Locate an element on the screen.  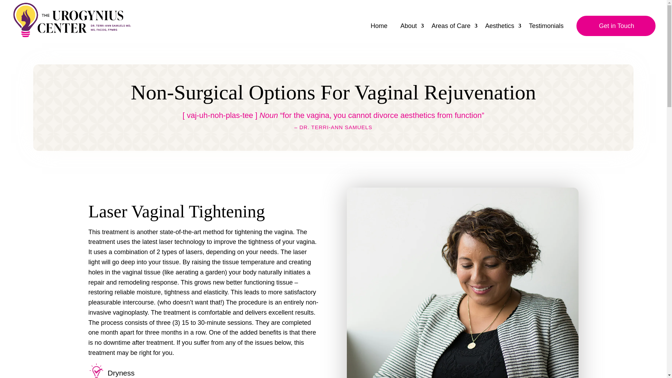
About is located at coordinates (412, 31).